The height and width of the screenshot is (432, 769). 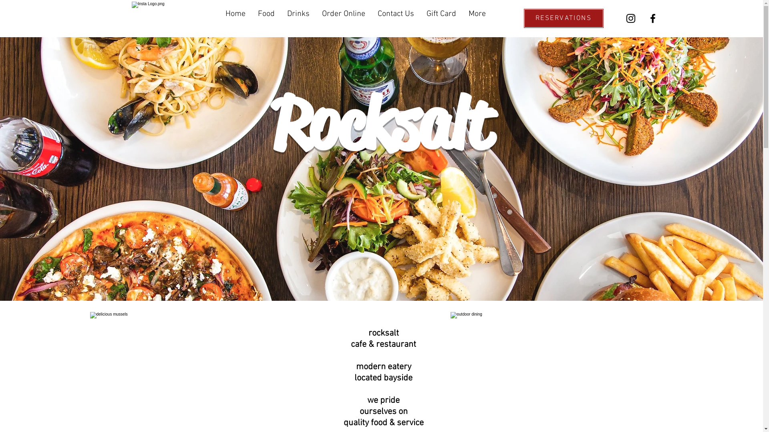 What do you see at coordinates (236, 16) in the screenshot?
I see `Home` at bounding box center [236, 16].